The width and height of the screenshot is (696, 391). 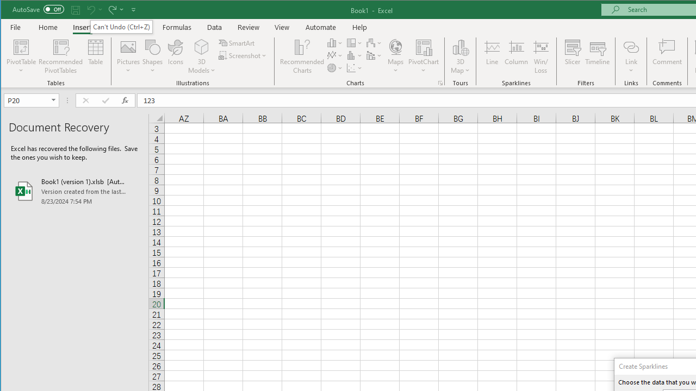 I want to click on Line, so click(x=492, y=56).